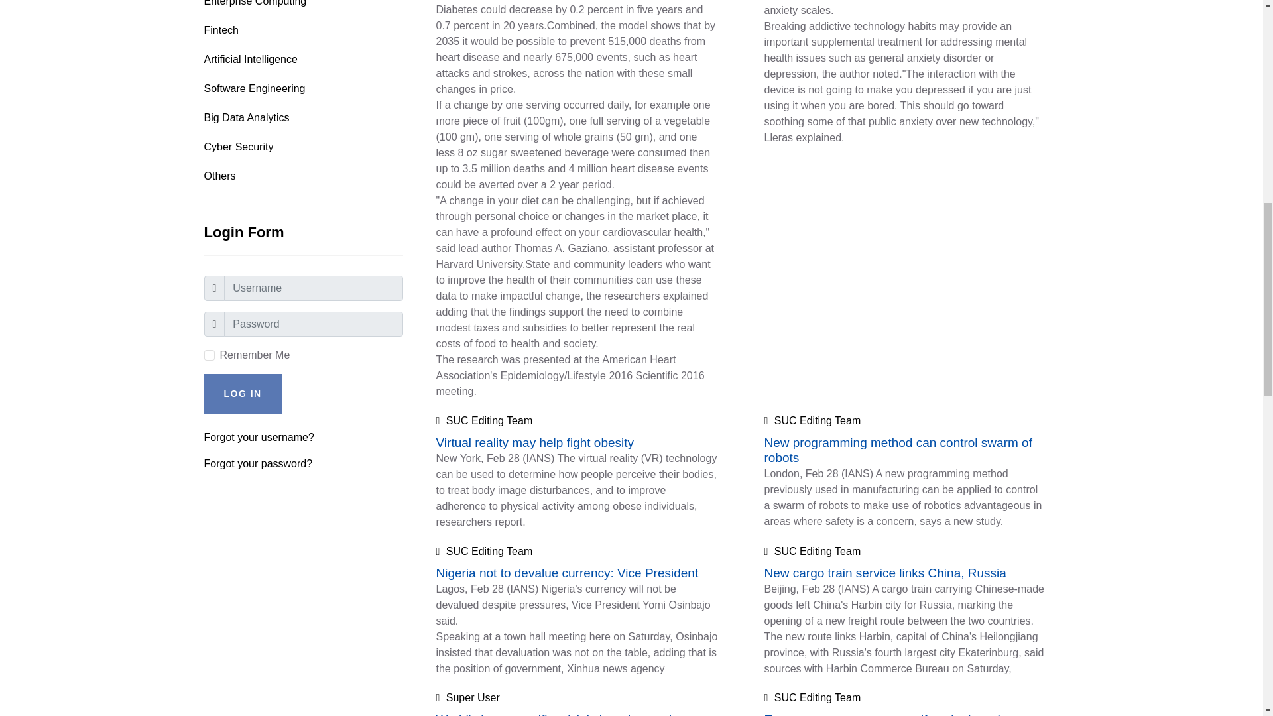 This screenshot has height=716, width=1273. I want to click on Written by: SUC Editing Team, so click(485, 420).